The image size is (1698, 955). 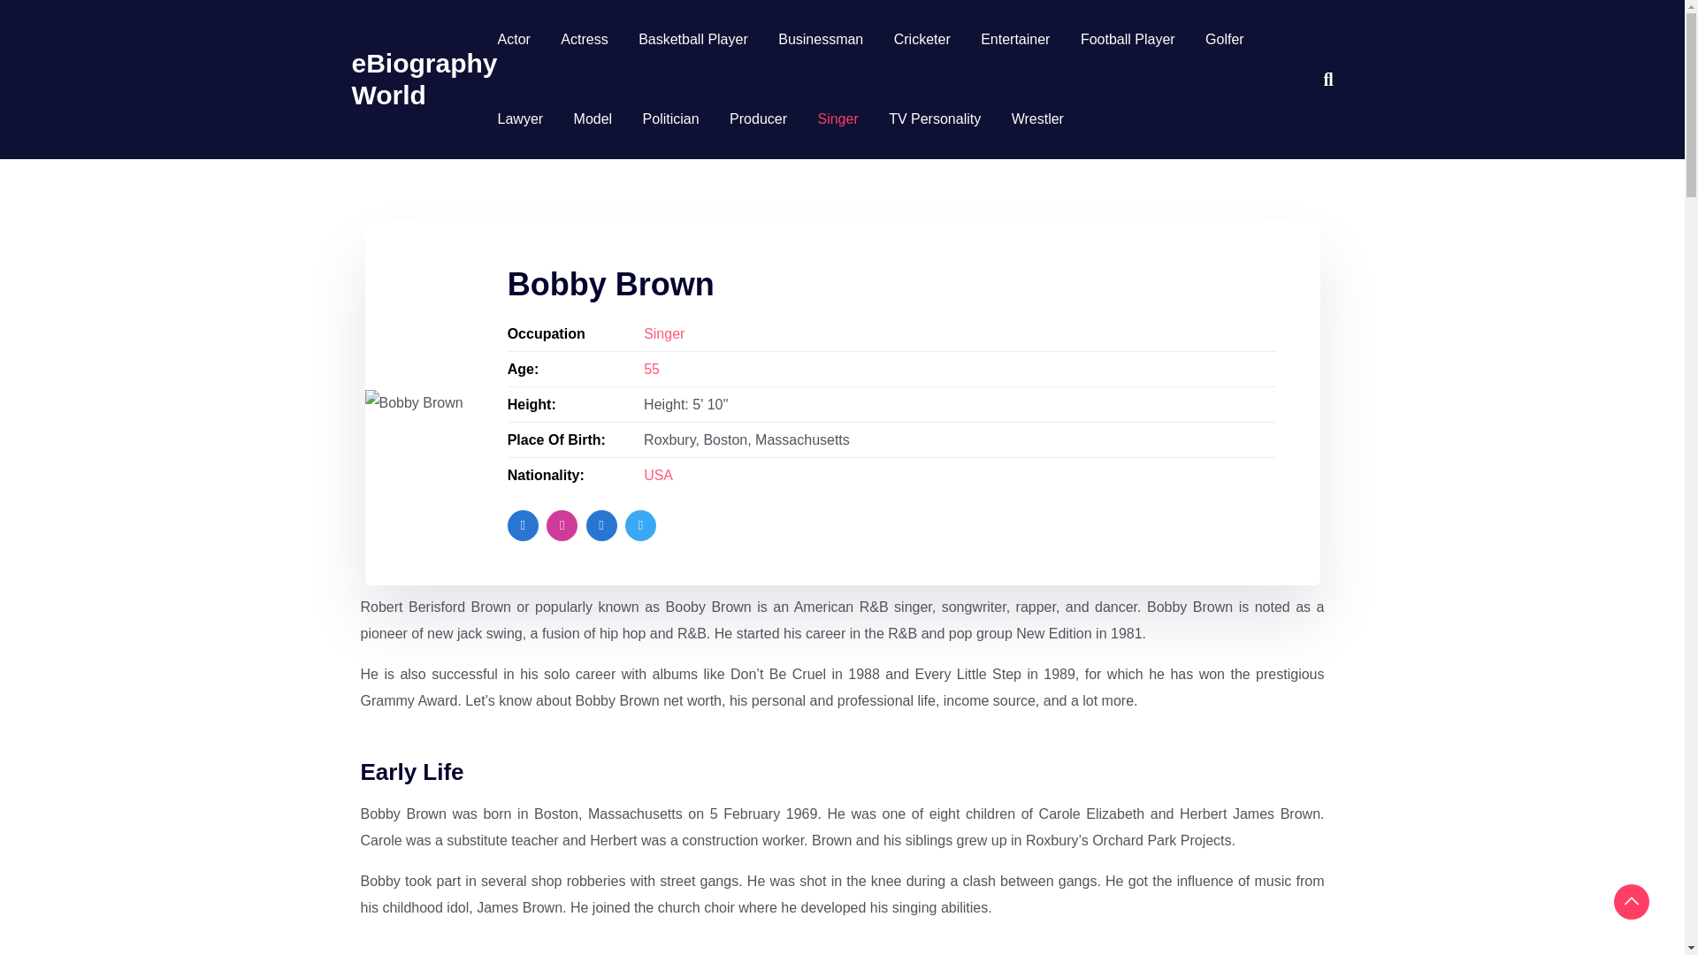 I want to click on Basketball Player, so click(x=693, y=39).